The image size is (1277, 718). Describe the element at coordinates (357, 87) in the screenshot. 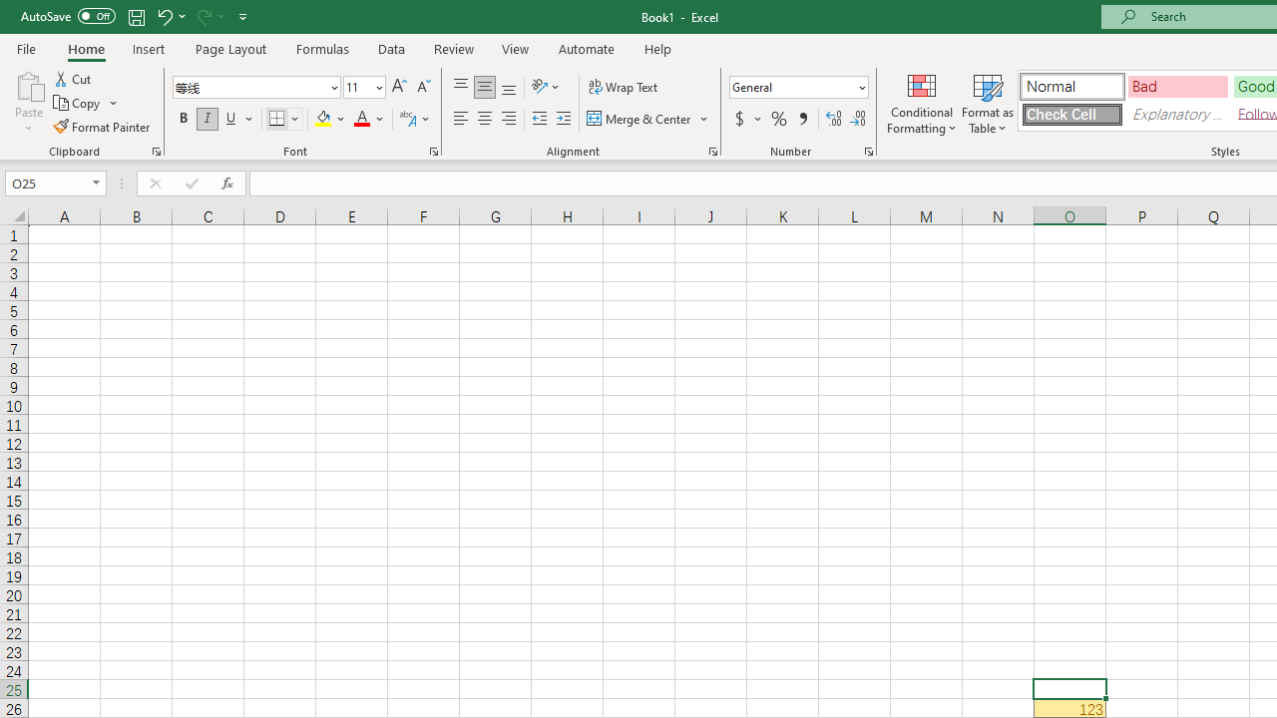

I see `Font Size` at that location.